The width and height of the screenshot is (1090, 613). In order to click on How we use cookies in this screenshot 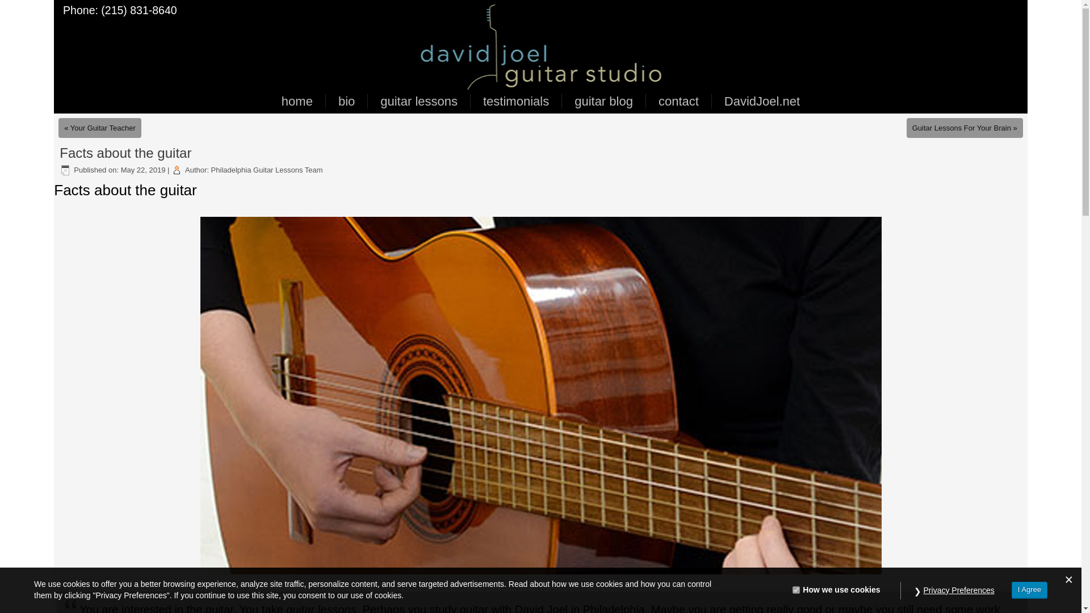, I will do `click(796, 590)`.